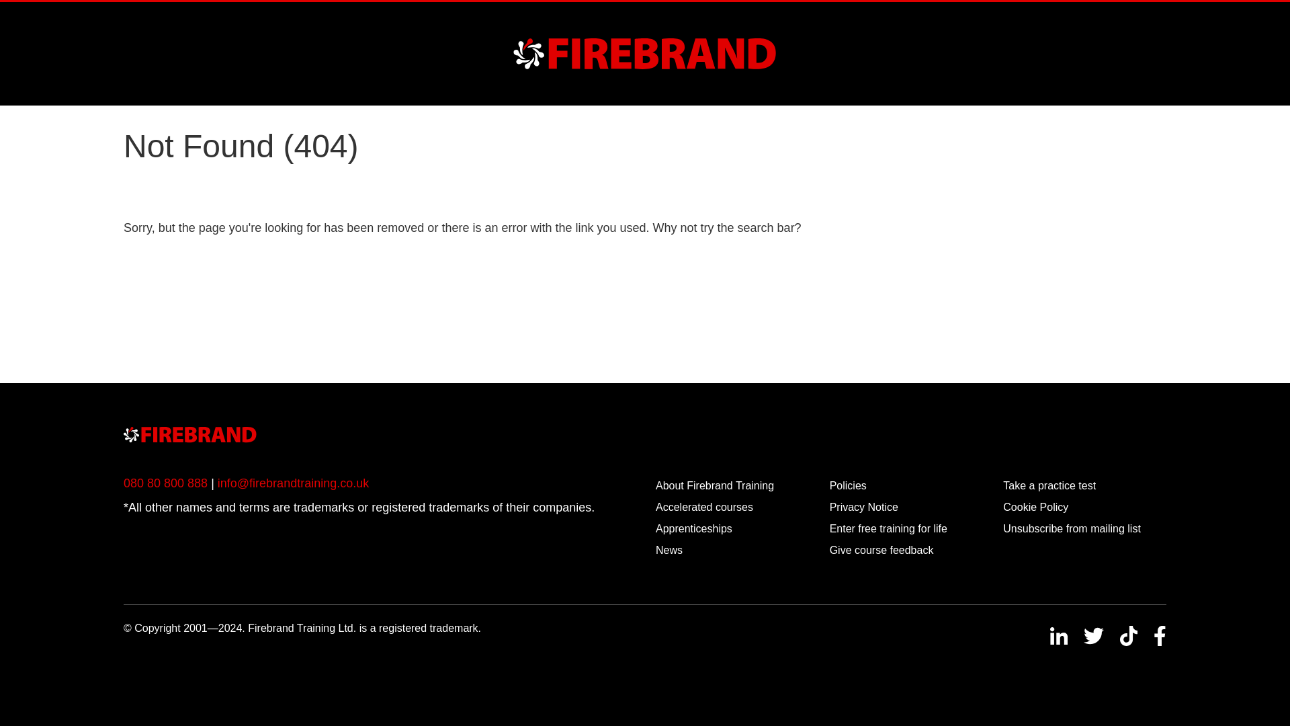 This screenshot has width=1290, height=726. Describe the element at coordinates (669, 550) in the screenshot. I see `News` at that location.